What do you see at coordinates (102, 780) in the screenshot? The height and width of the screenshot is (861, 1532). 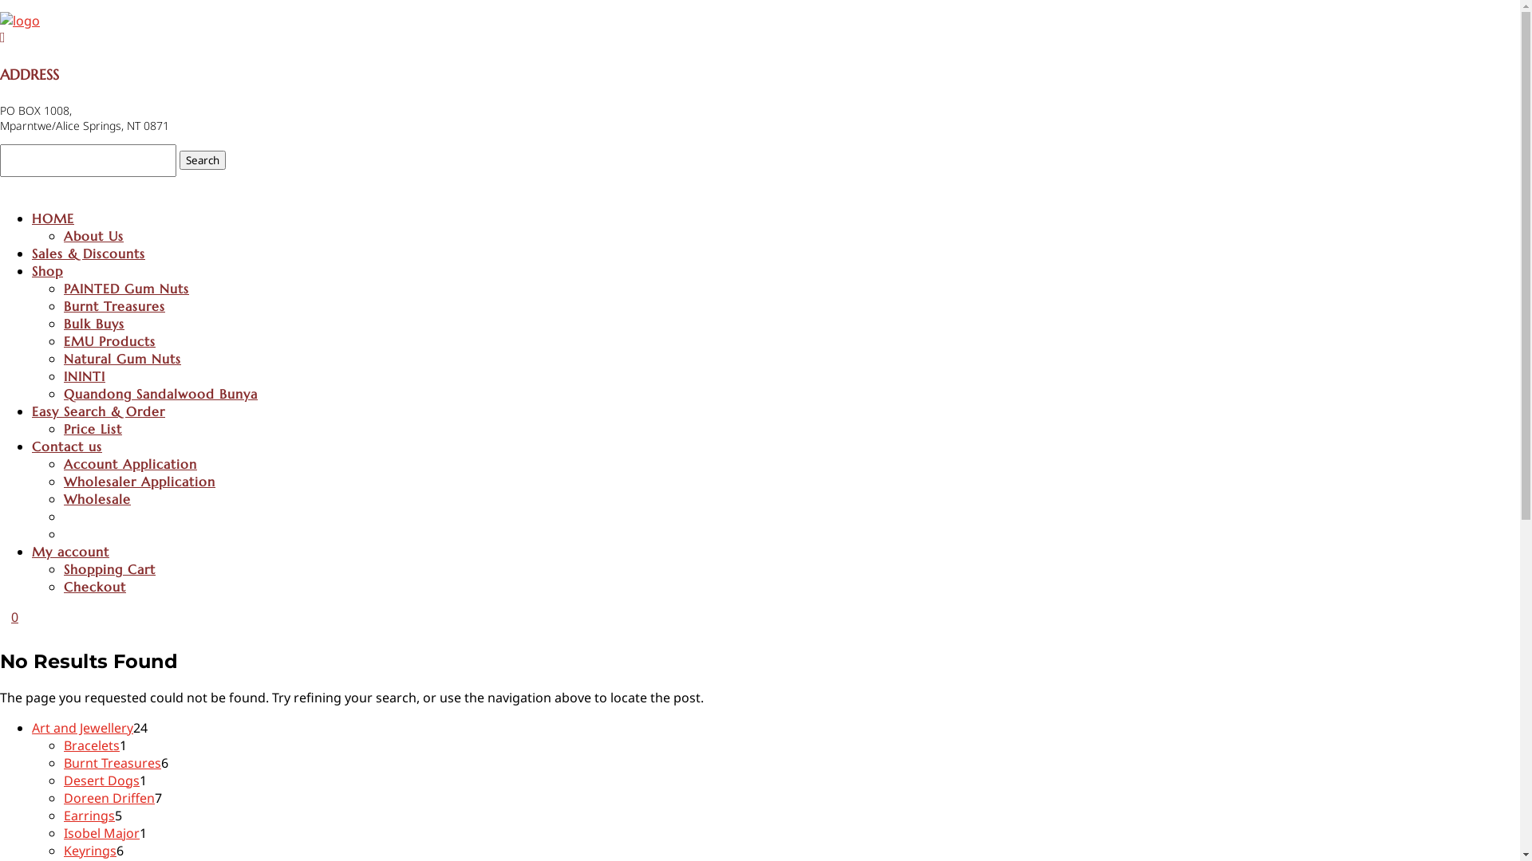 I see `Desert Dogs` at bounding box center [102, 780].